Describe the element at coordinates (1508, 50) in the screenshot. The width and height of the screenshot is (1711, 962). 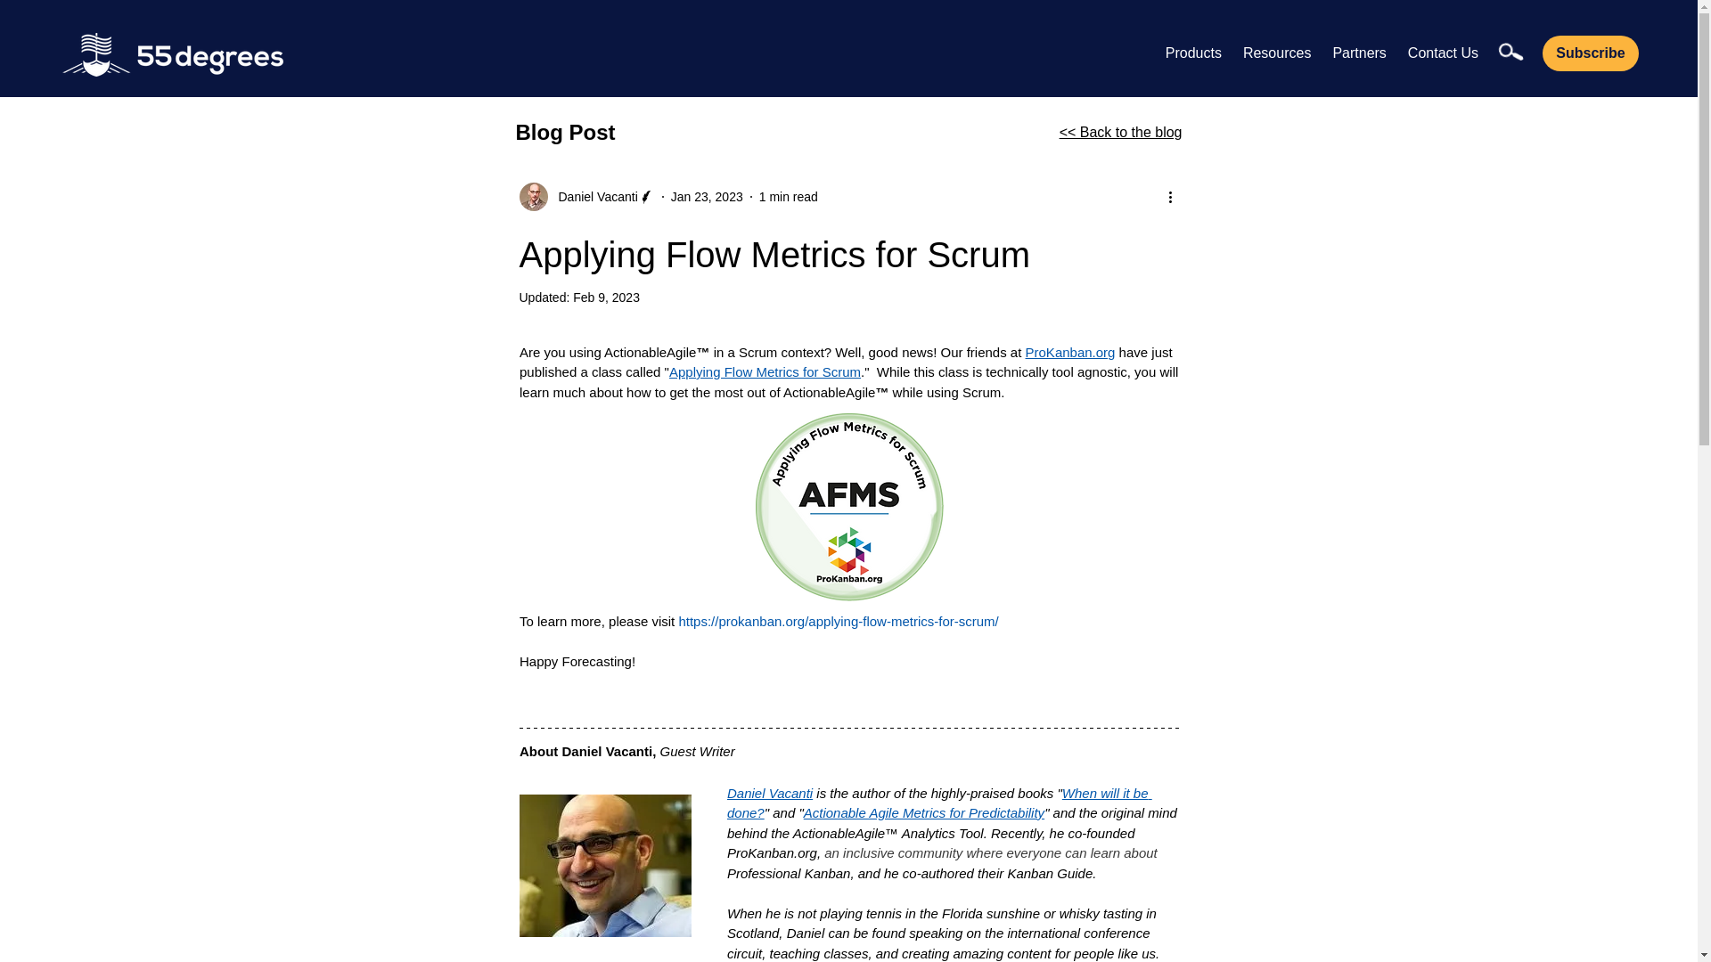
I see `search-icon-white.png` at that location.